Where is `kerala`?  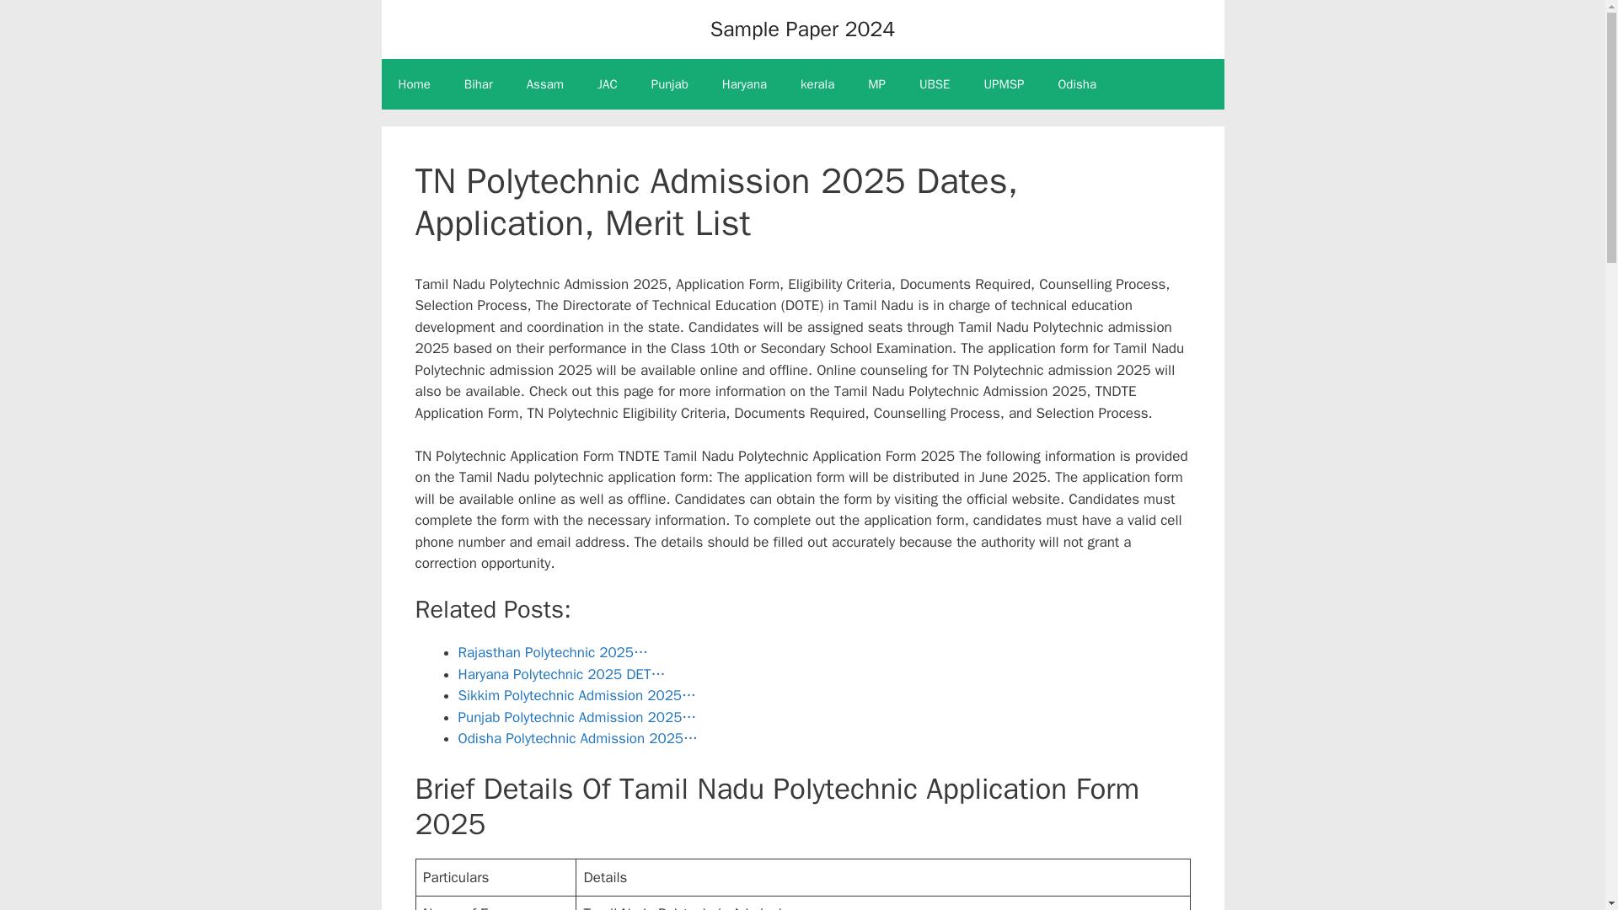 kerala is located at coordinates (817, 84).